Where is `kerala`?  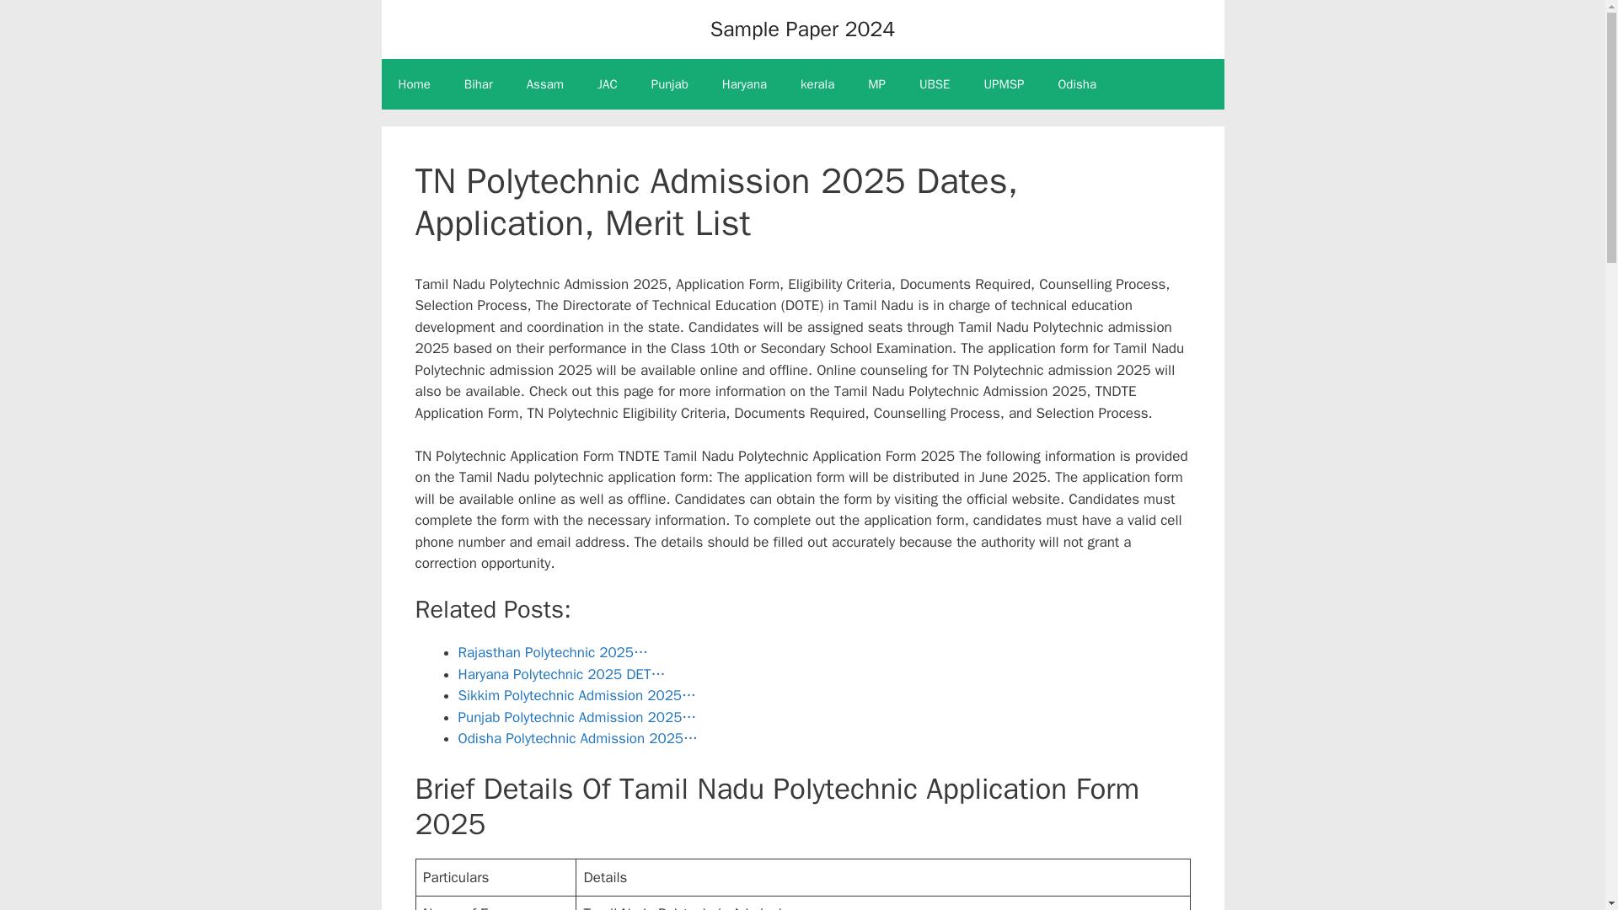 kerala is located at coordinates (817, 84).